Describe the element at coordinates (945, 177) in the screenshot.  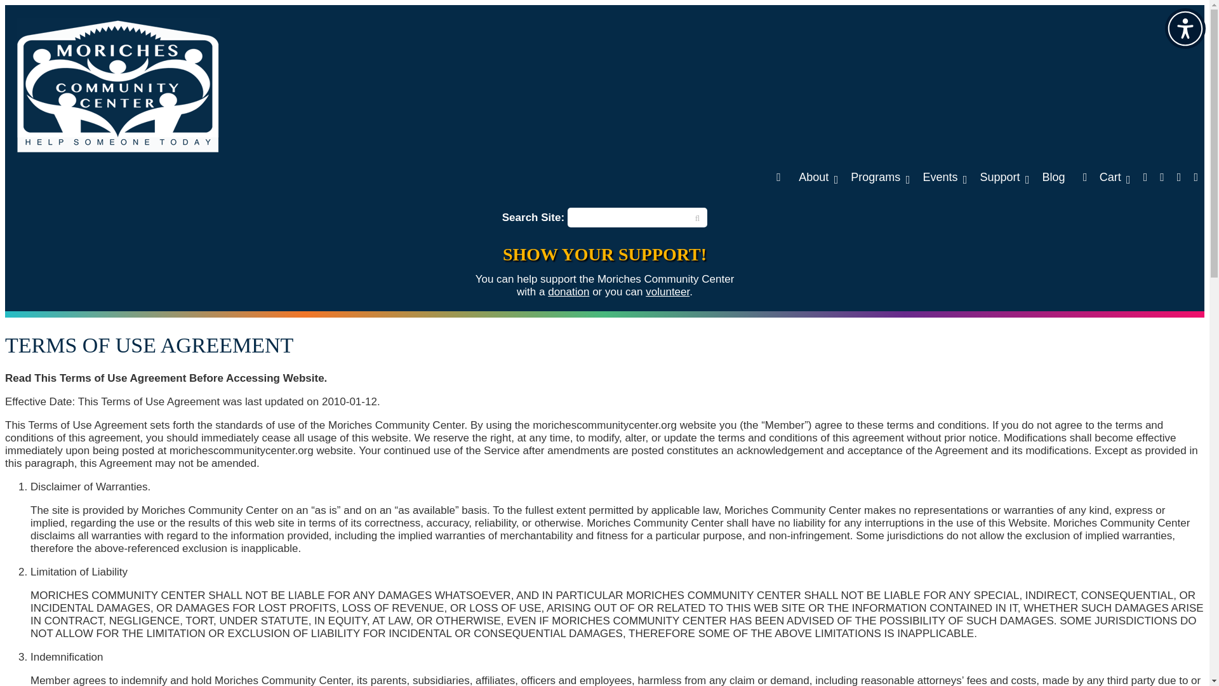
I see `Events` at that location.